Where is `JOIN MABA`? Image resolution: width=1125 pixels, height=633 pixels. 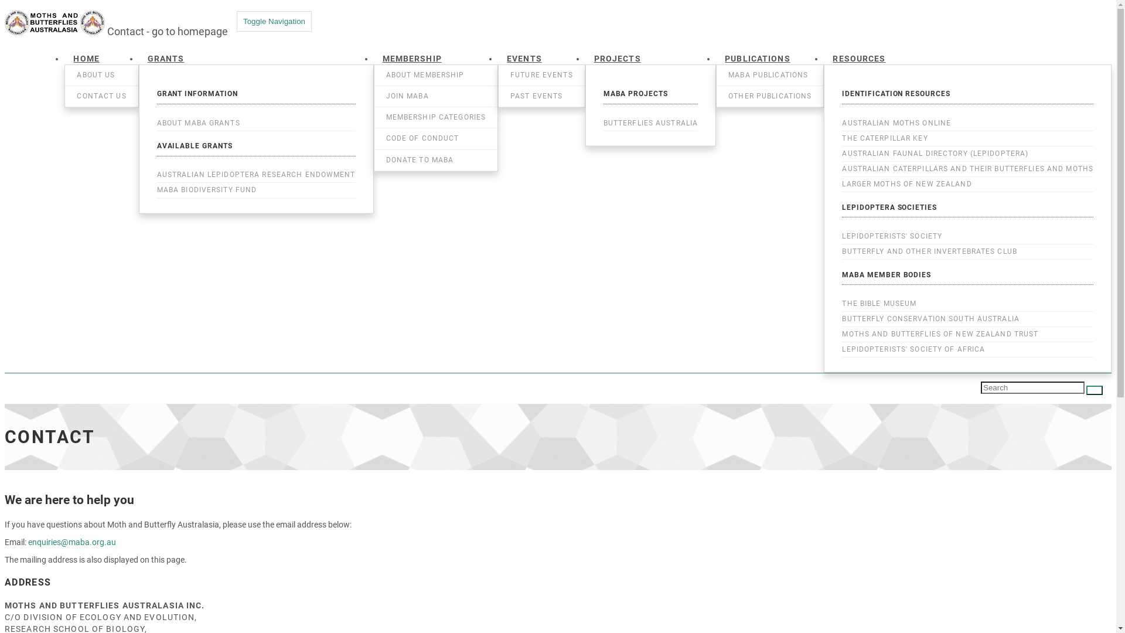
JOIN MABA is located at coordinates (436, 96).